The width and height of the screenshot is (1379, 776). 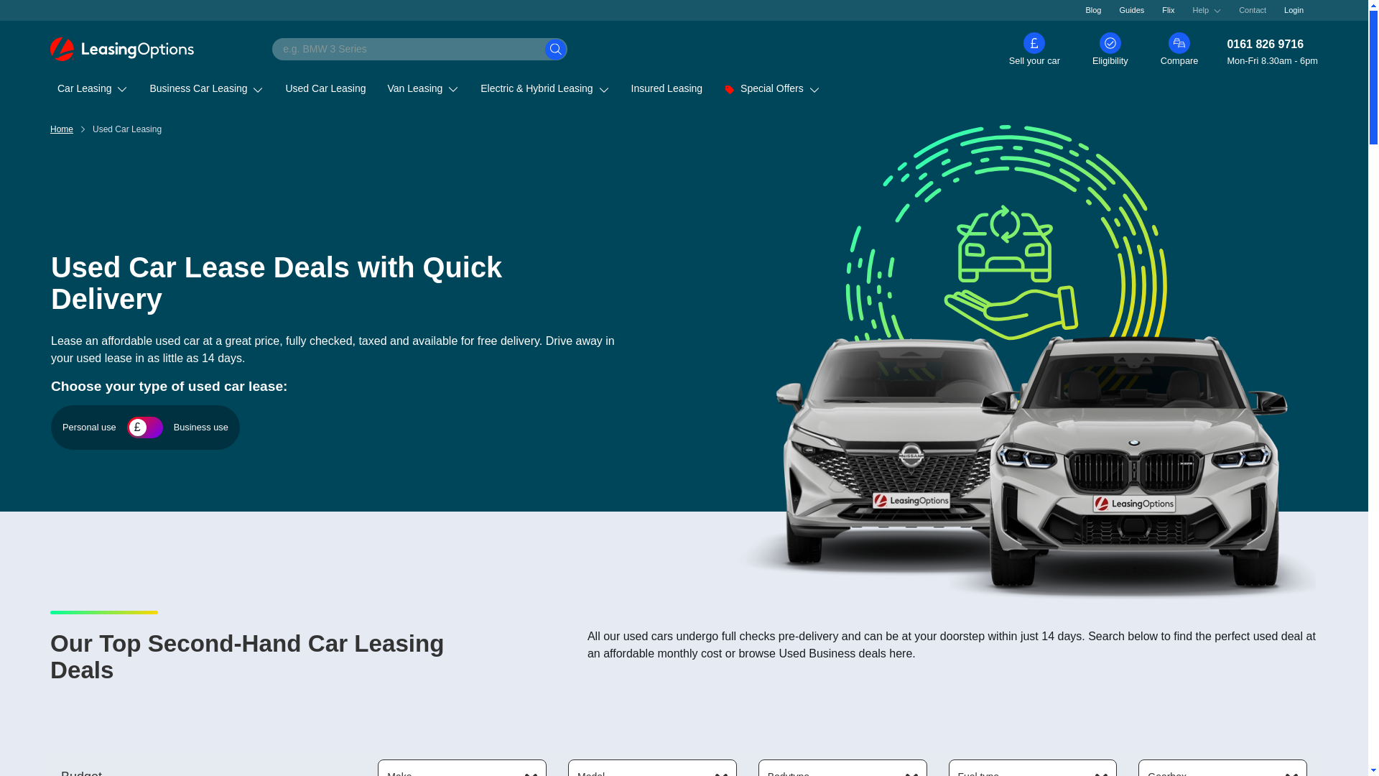 I want to click on Eligibility, so click(x=1110, y=49).